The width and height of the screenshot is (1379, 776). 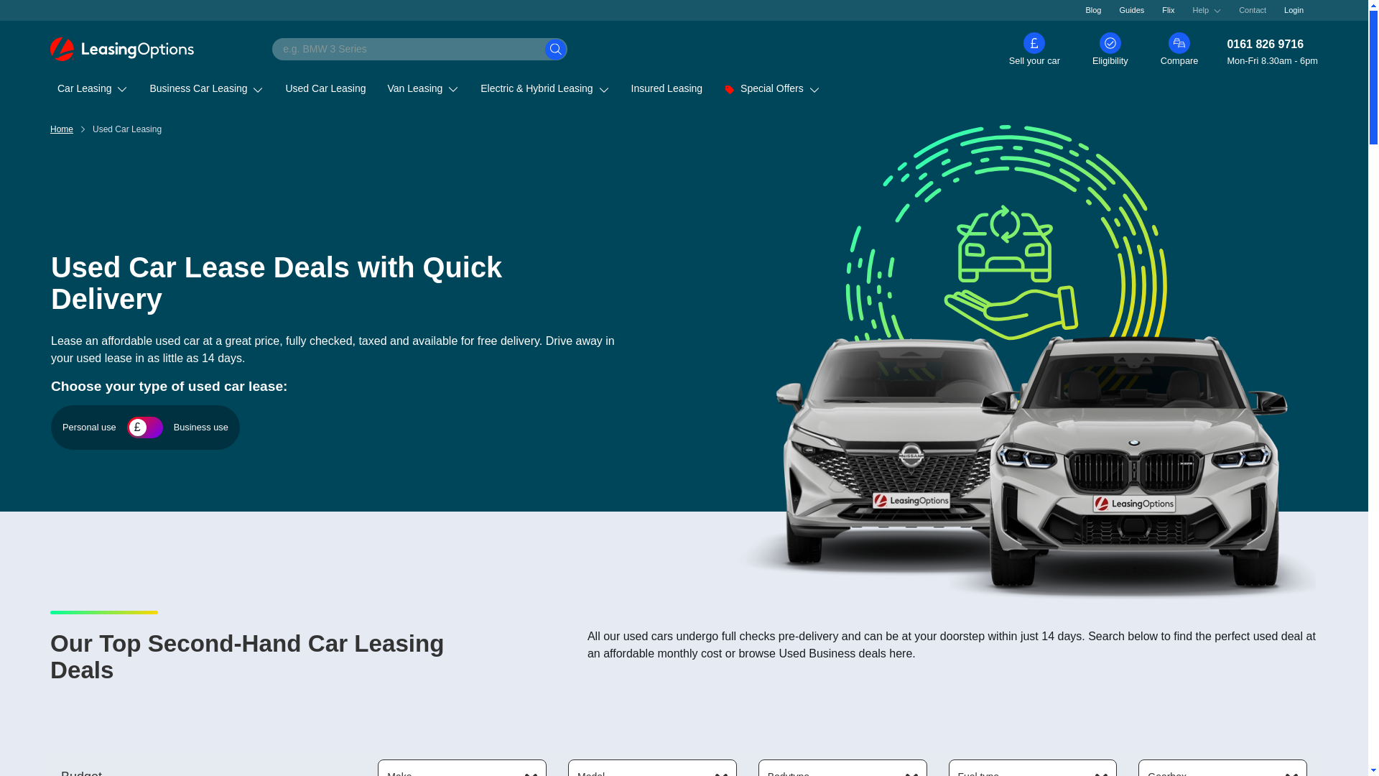 I want to click on Eligibility, so click(x=1110, y=49).